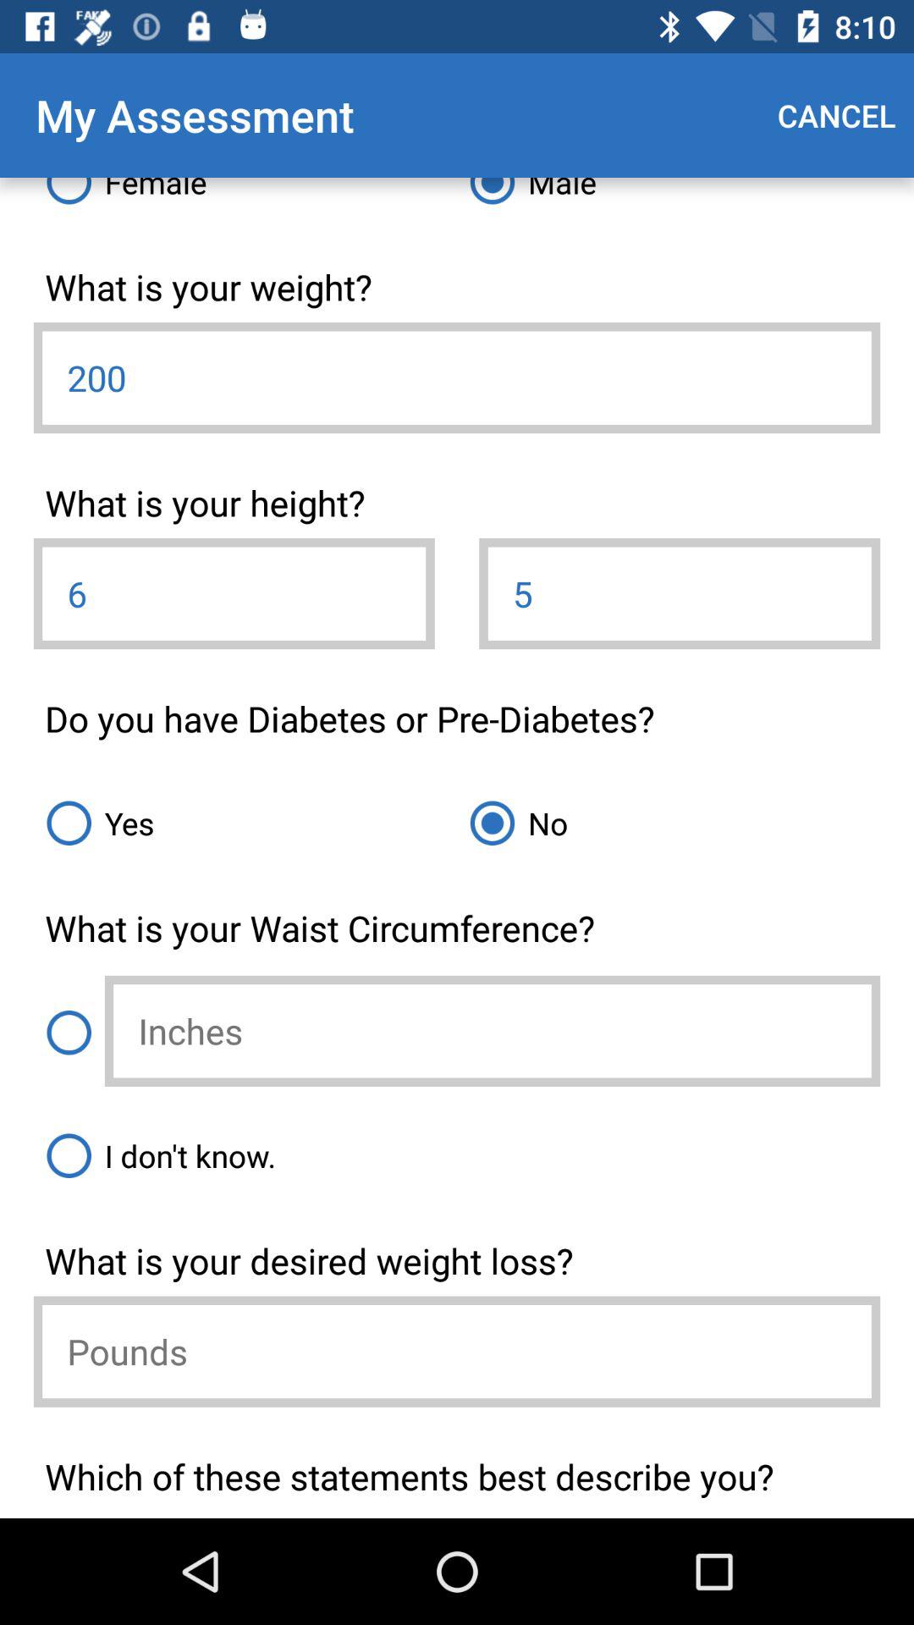  Describe the element at coordinates (669, 198) in the screenshot. I see `choose male` at that location.